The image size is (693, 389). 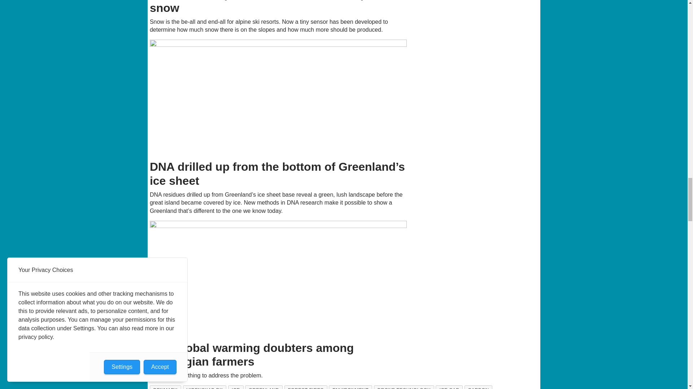 What do you see at coordinates (264, 387) in the screenshot?
I see `GREENLAND` at bounding box center [264, 387].